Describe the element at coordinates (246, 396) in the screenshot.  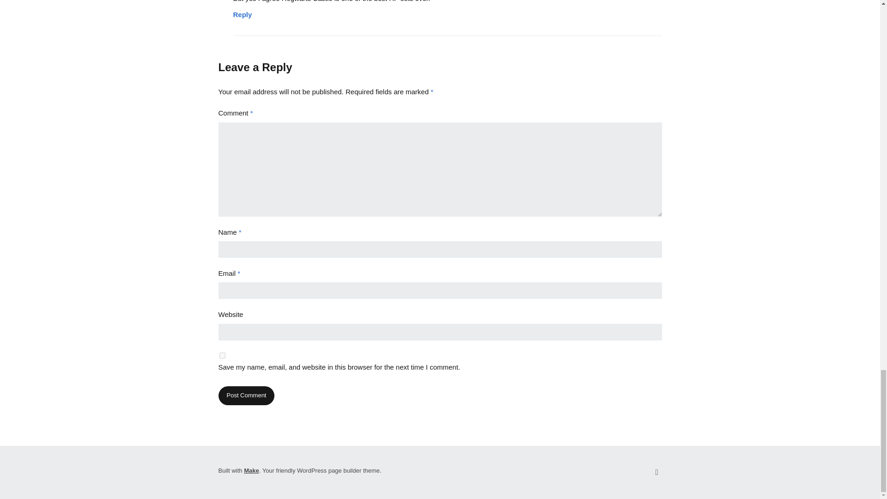
I see `Post Comment` at that location.